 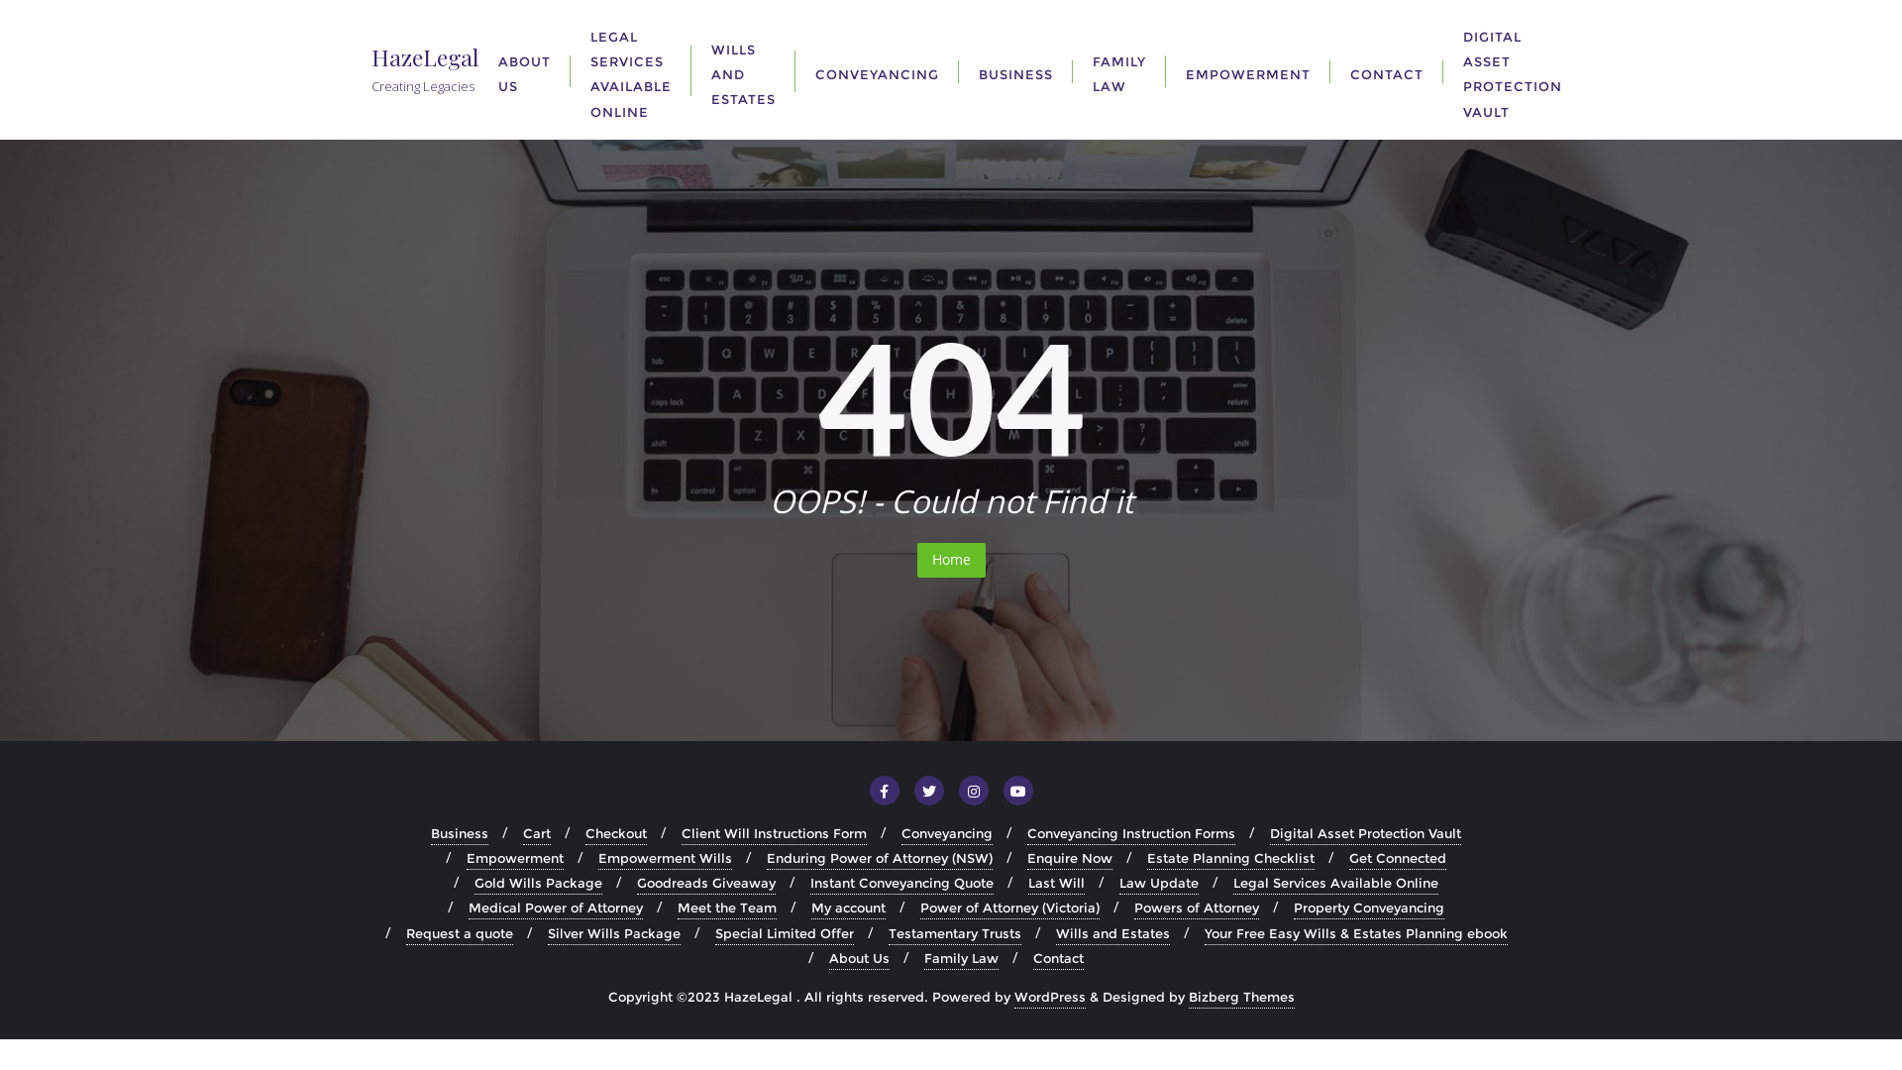 I want to click on Estate Planning Checklist, so click(x=1230, y=858).